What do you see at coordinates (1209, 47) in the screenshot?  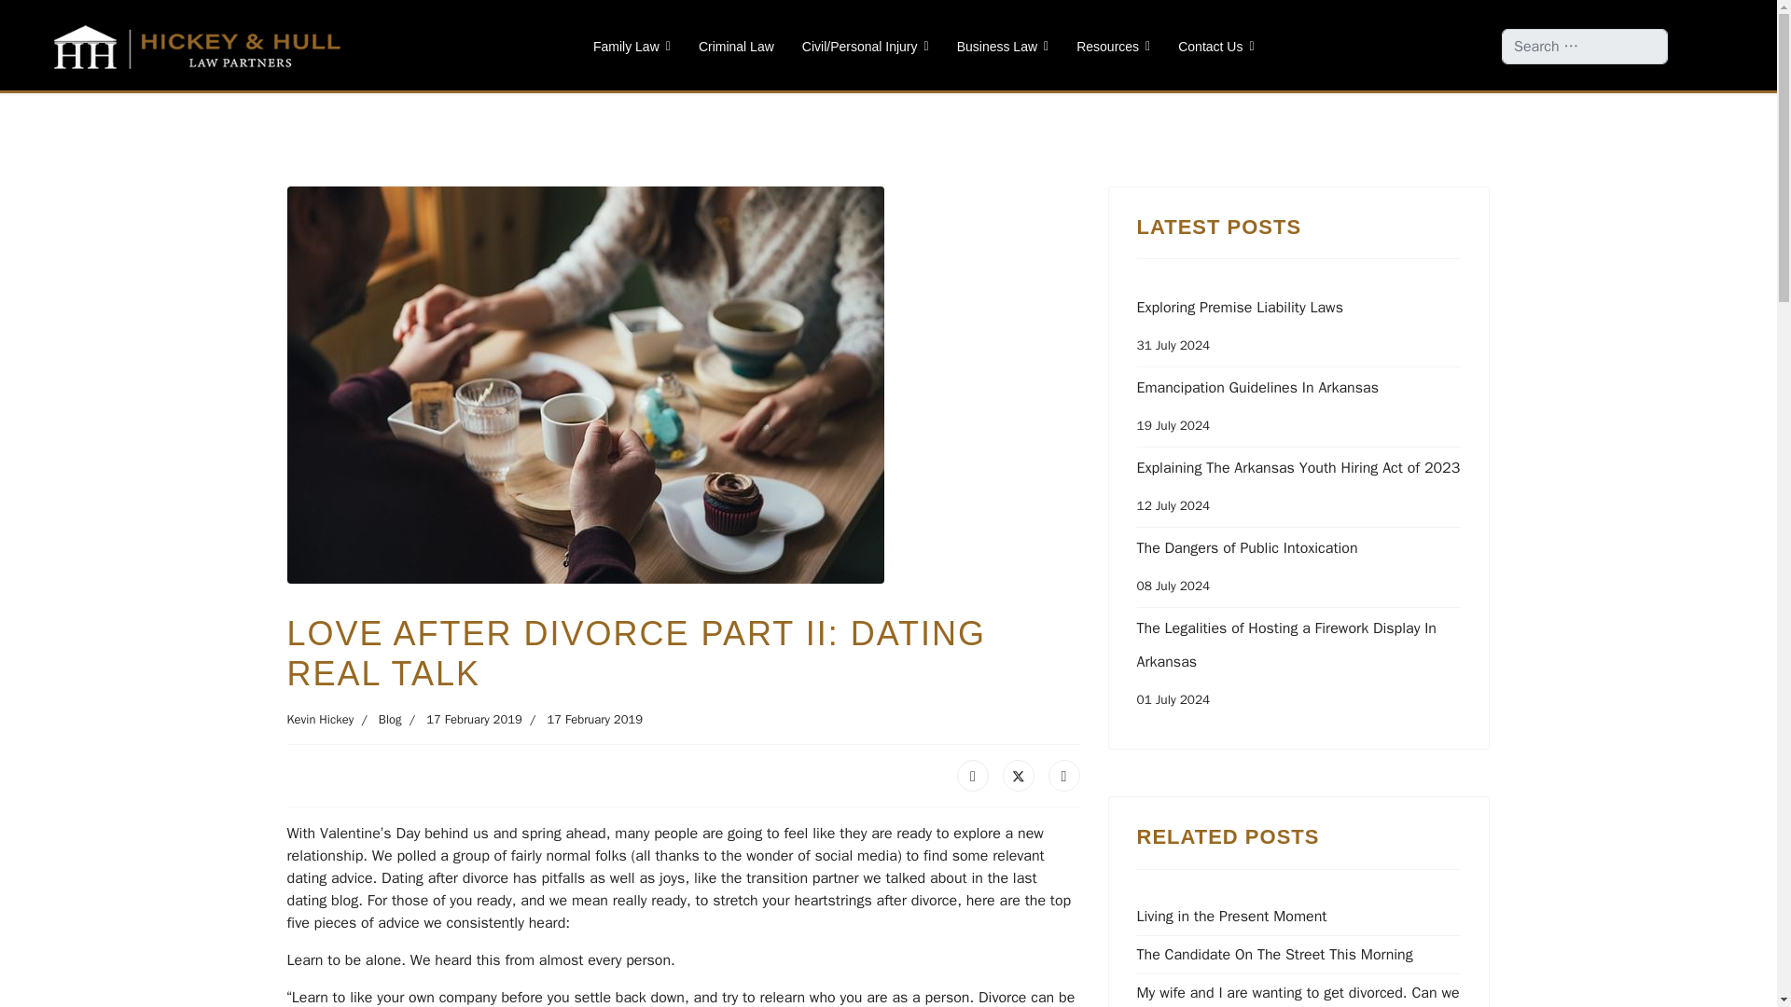 I see `Contact Us` at bounding box center [1209, 47].